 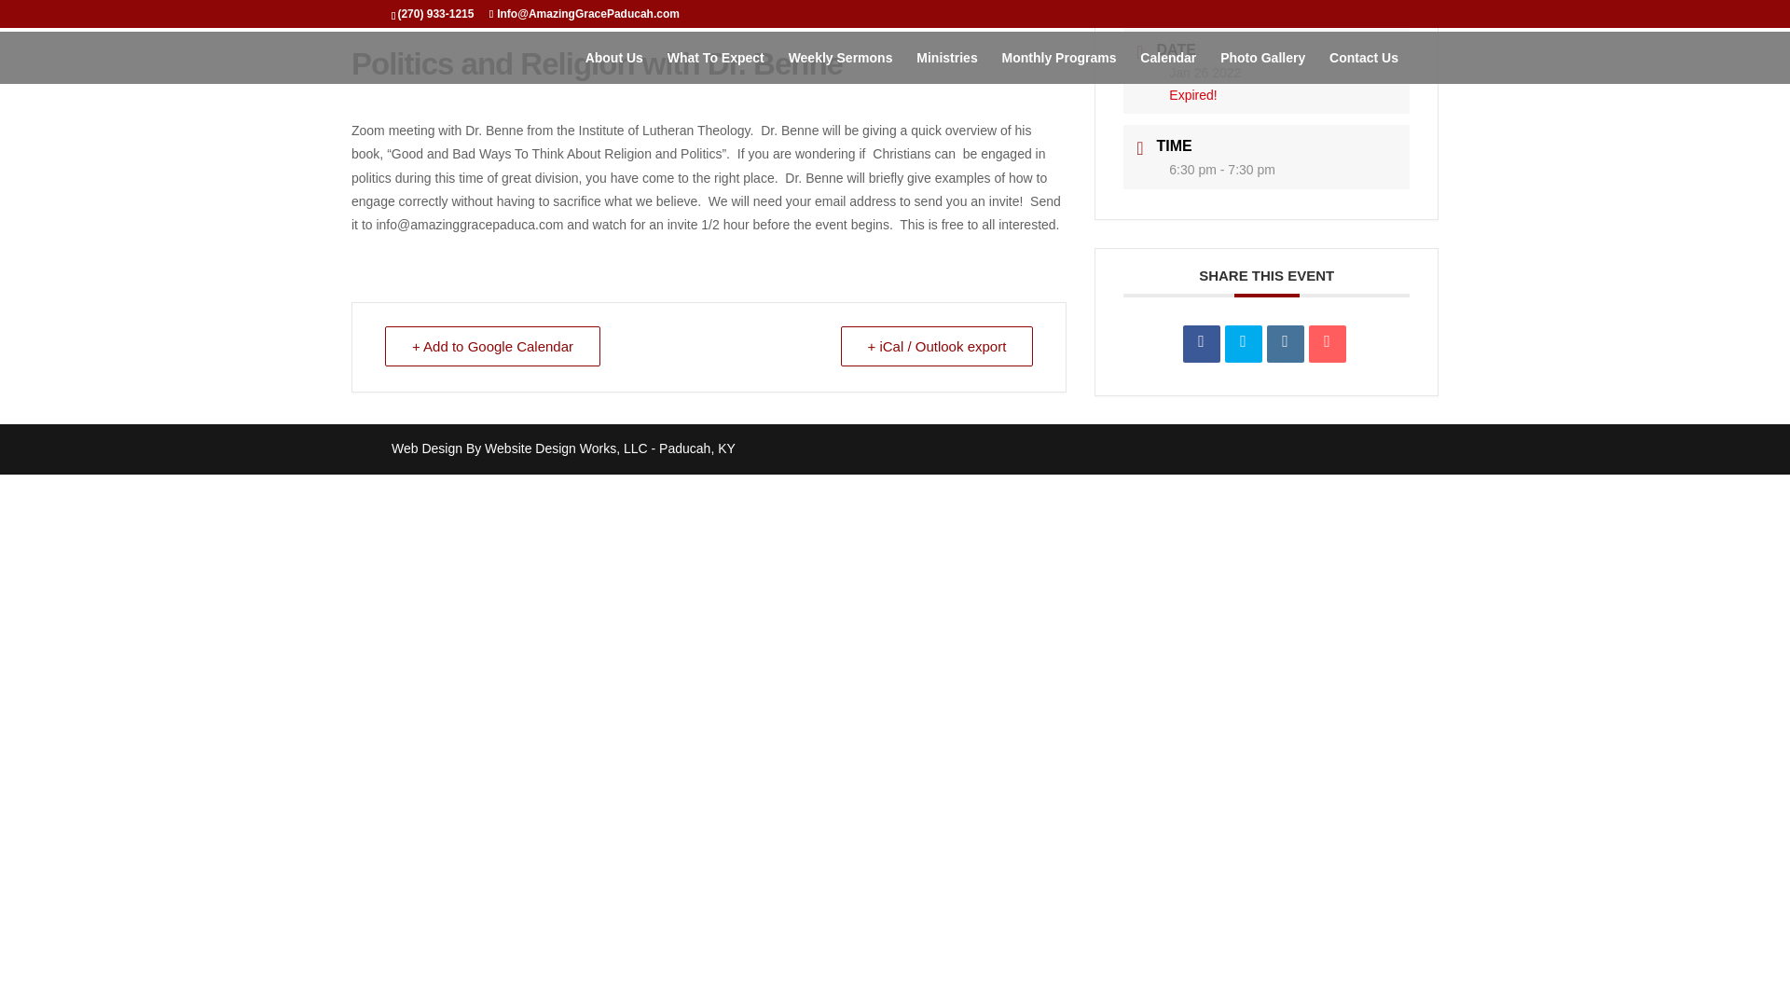 What do you see at coordinates (613, 67) in the screenshot?
I see `About Us` at bounding box center [613, 67].